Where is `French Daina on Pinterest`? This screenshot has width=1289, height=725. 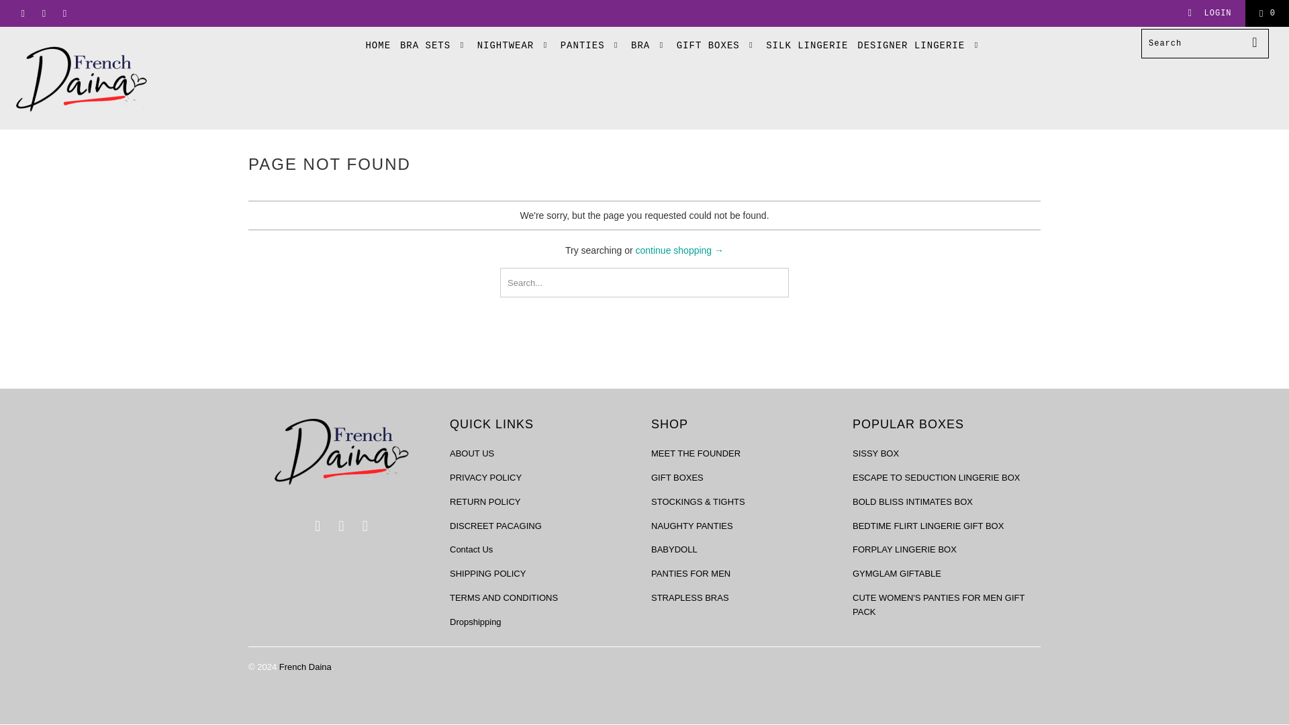
French Daina on Pinterest is located at coordinates (318, 526).